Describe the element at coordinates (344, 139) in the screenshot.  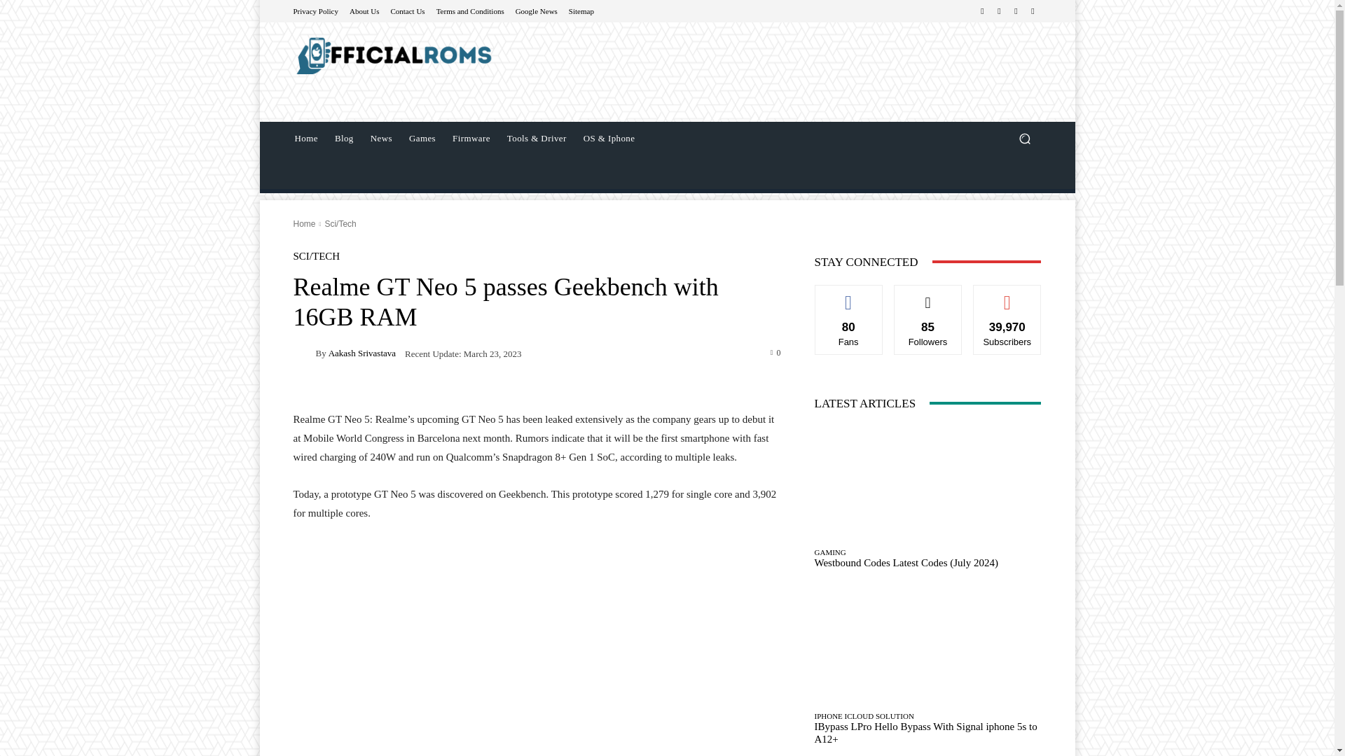
I see `Blog` at that location.